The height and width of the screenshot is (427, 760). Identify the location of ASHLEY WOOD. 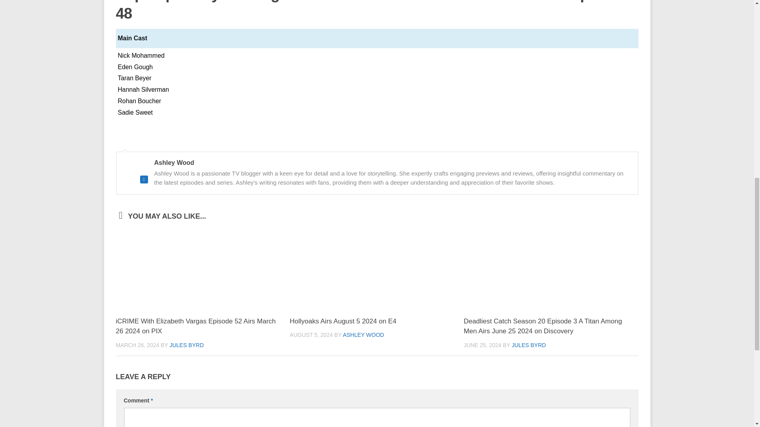
(363, 335).